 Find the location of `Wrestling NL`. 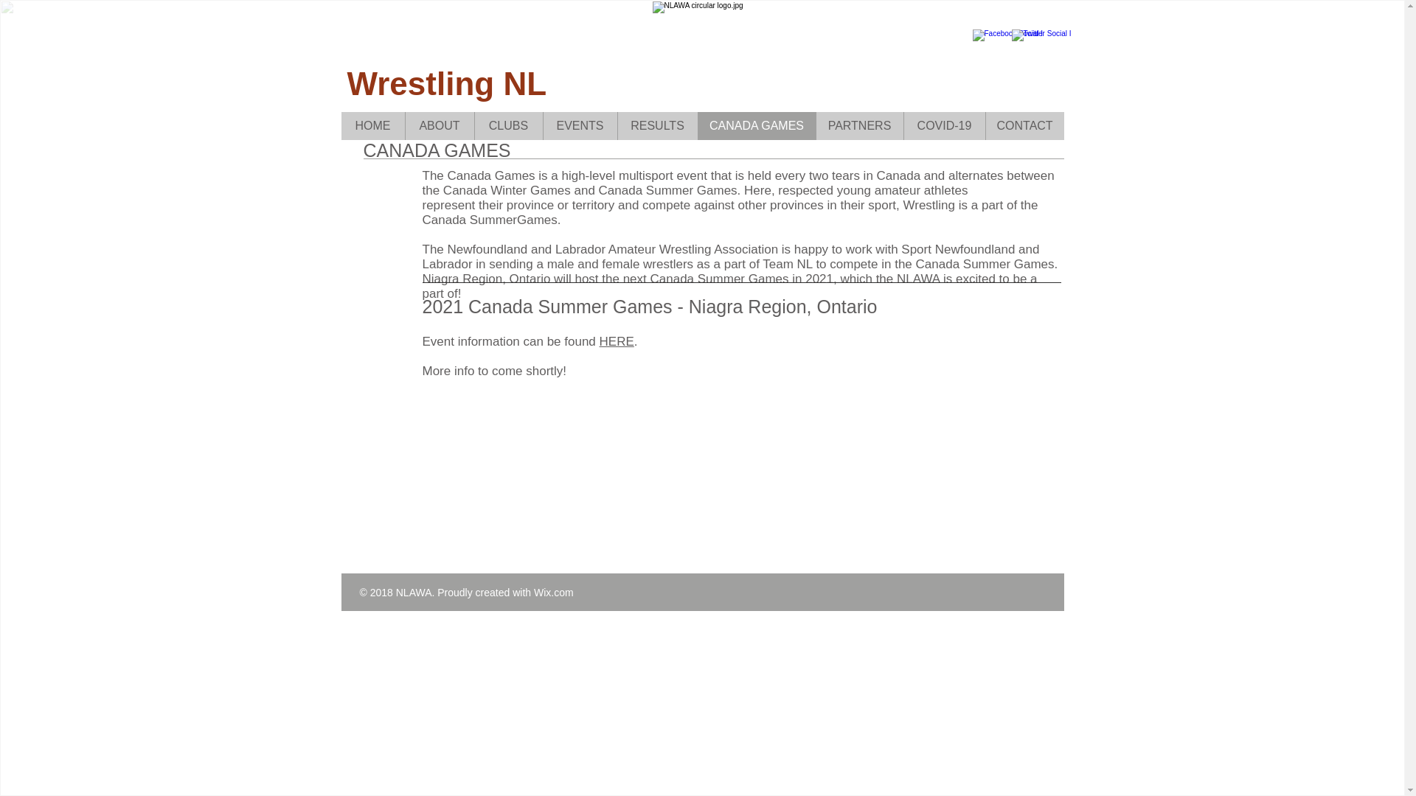

Wrestling NL is located at coordinates (447, 83).